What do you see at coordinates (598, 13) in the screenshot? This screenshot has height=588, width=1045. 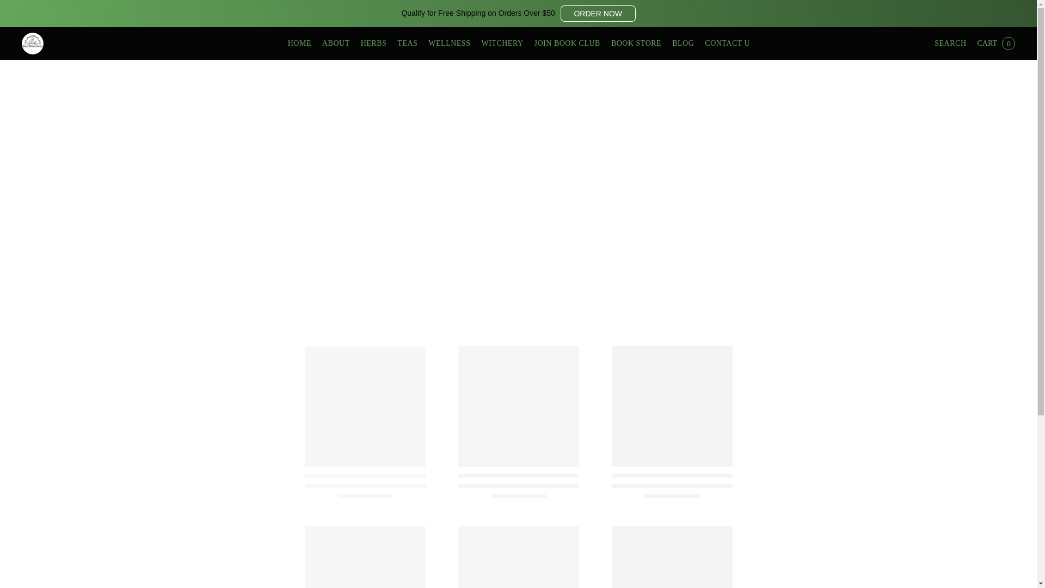 I see `ORDER NOW` at bounding box center [598, 13].